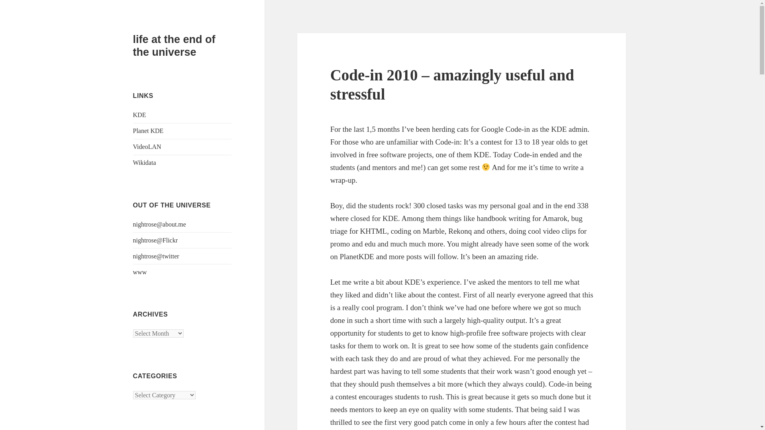 This screenshot has height=430, width=765. What do you see at coordinates (139, 115) in the screenshot?
I see `KDE` at bounding box center [139, 115].